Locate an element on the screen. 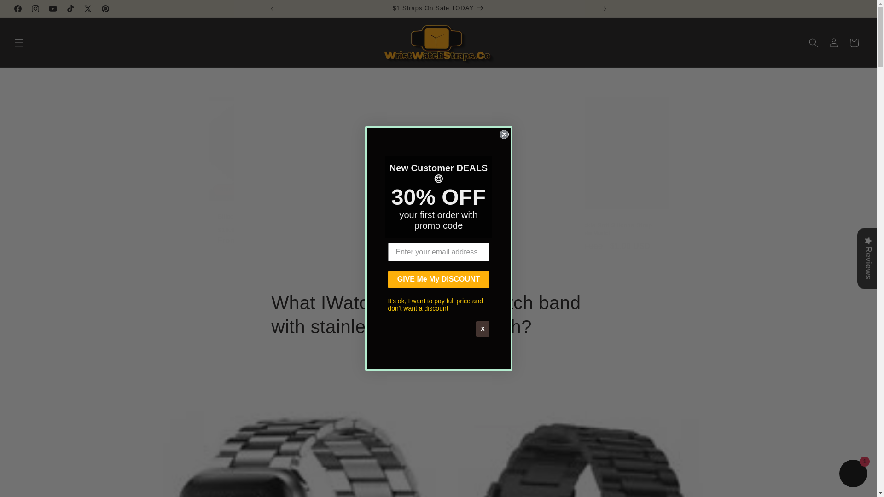 This screenshot has width=884, height=497. Facebook is located at coordinates (17, 8).